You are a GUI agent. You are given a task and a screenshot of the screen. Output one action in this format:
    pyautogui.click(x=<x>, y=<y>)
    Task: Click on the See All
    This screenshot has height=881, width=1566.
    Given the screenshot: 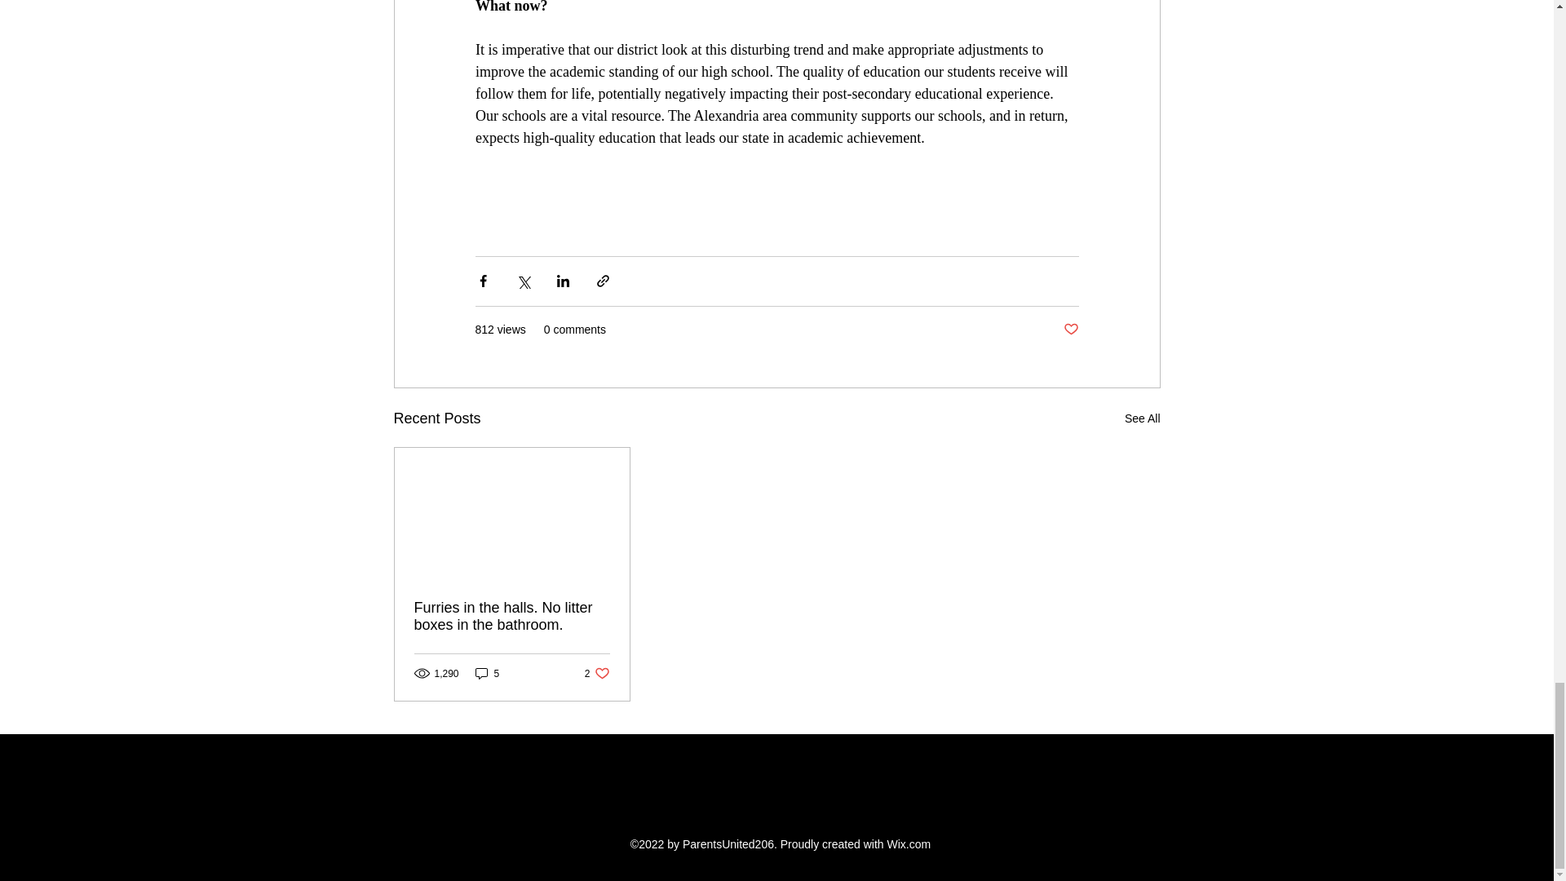 What is the action you would take?
    pyautogui.click(x=488, y=673)
    